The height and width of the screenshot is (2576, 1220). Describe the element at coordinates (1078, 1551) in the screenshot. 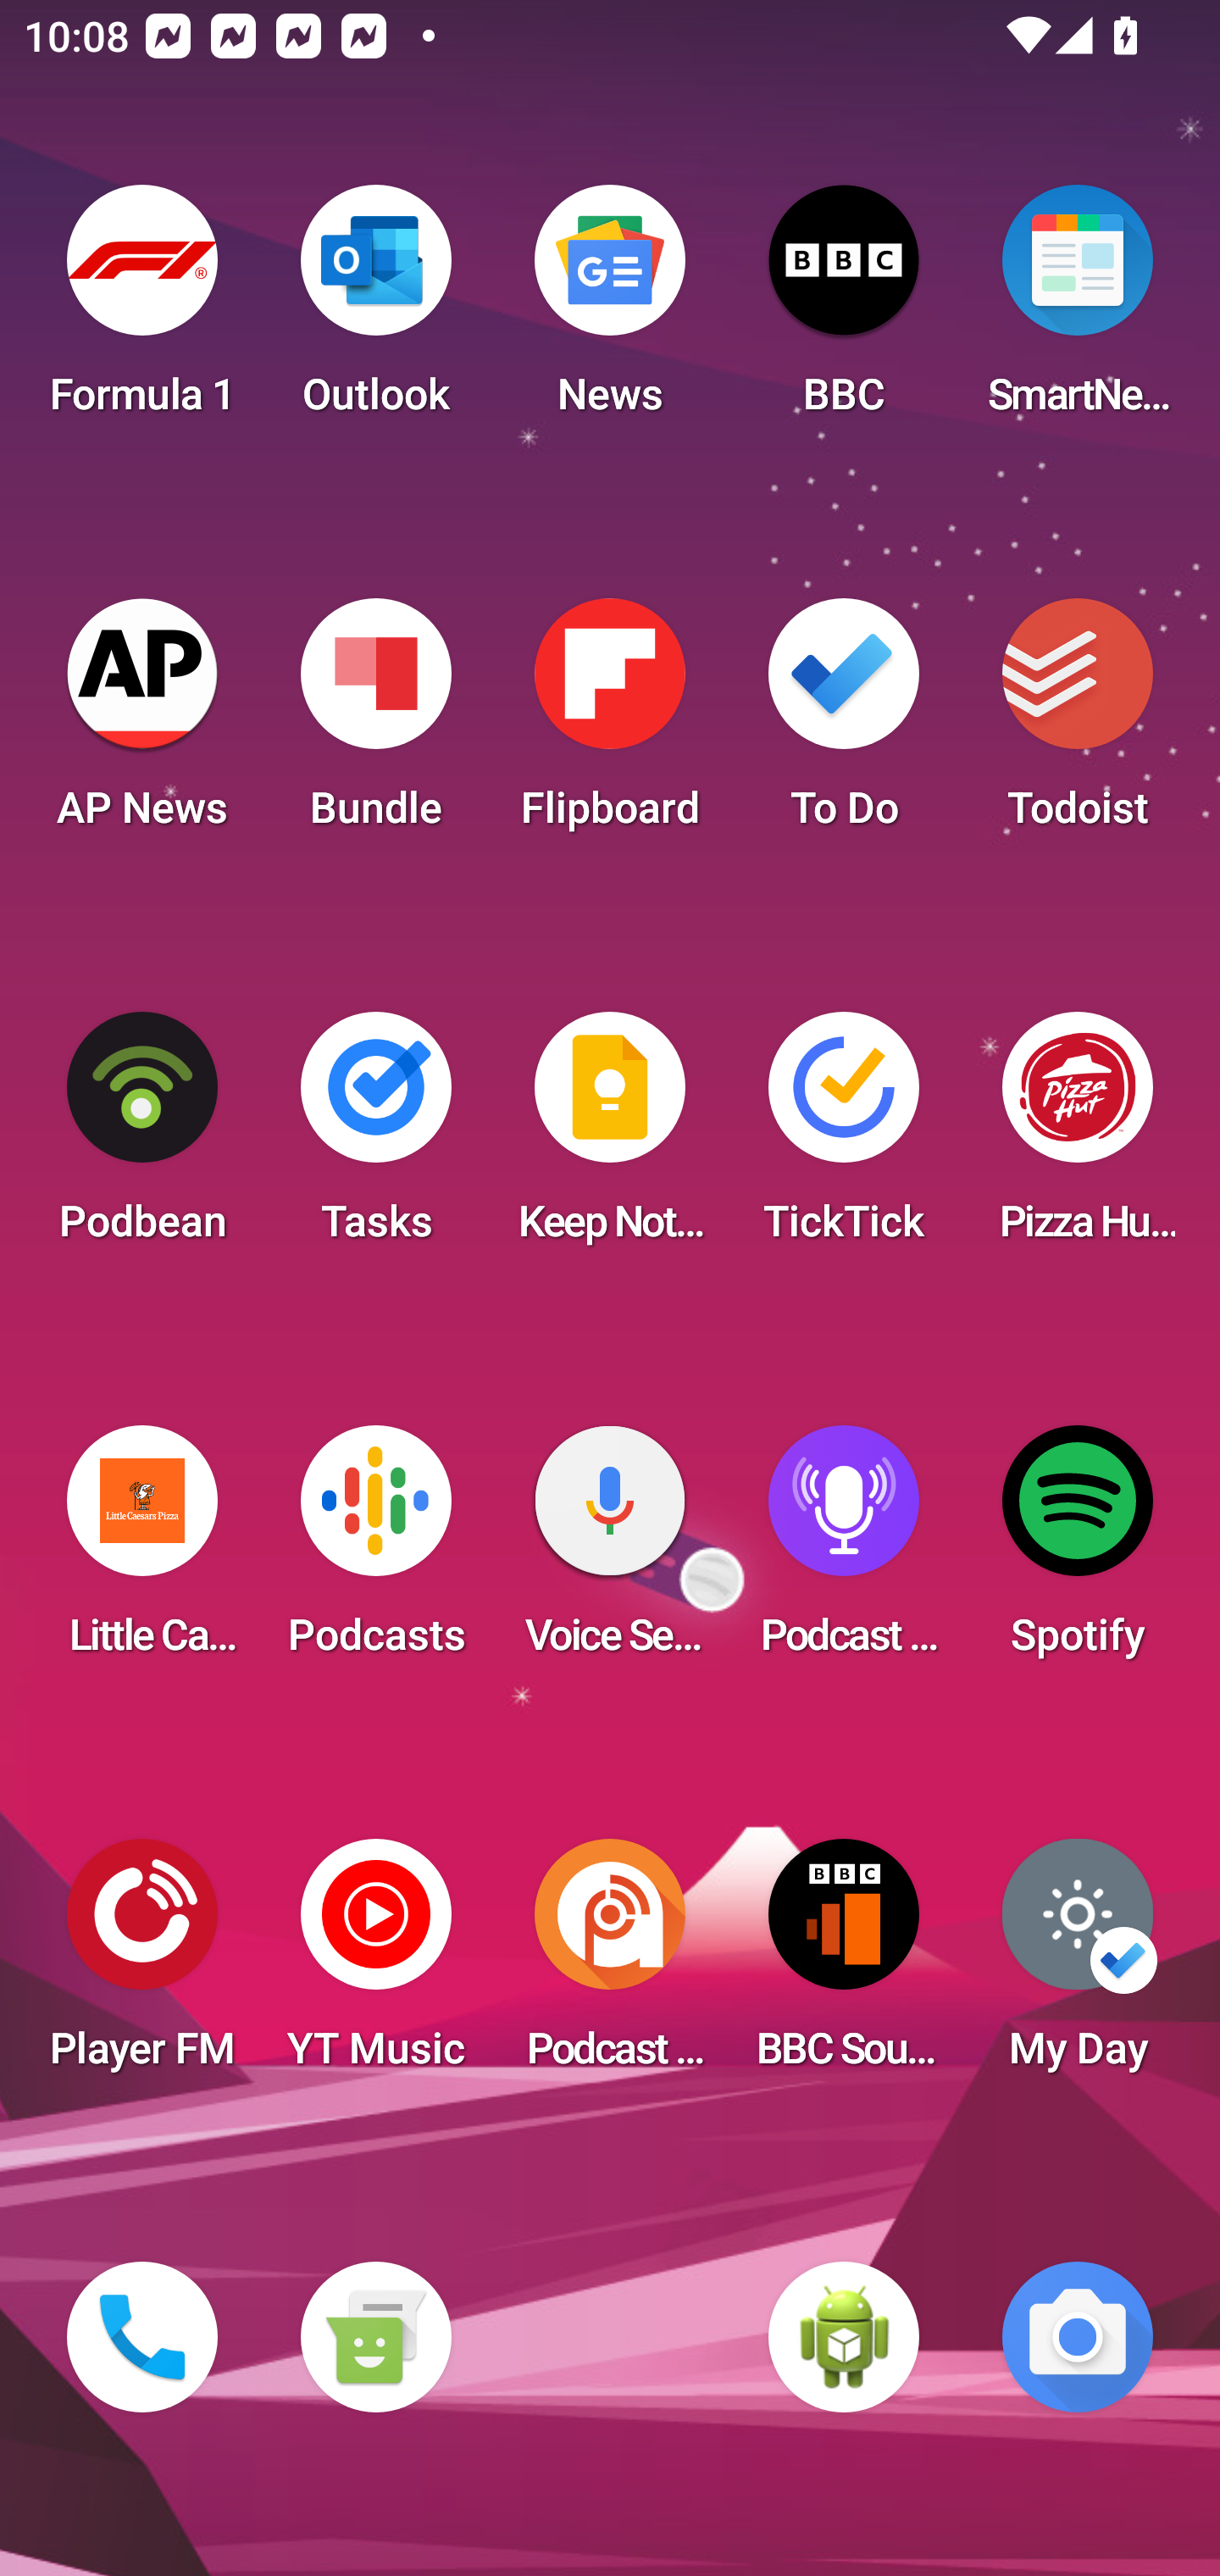

I see `Spotify` at that location.